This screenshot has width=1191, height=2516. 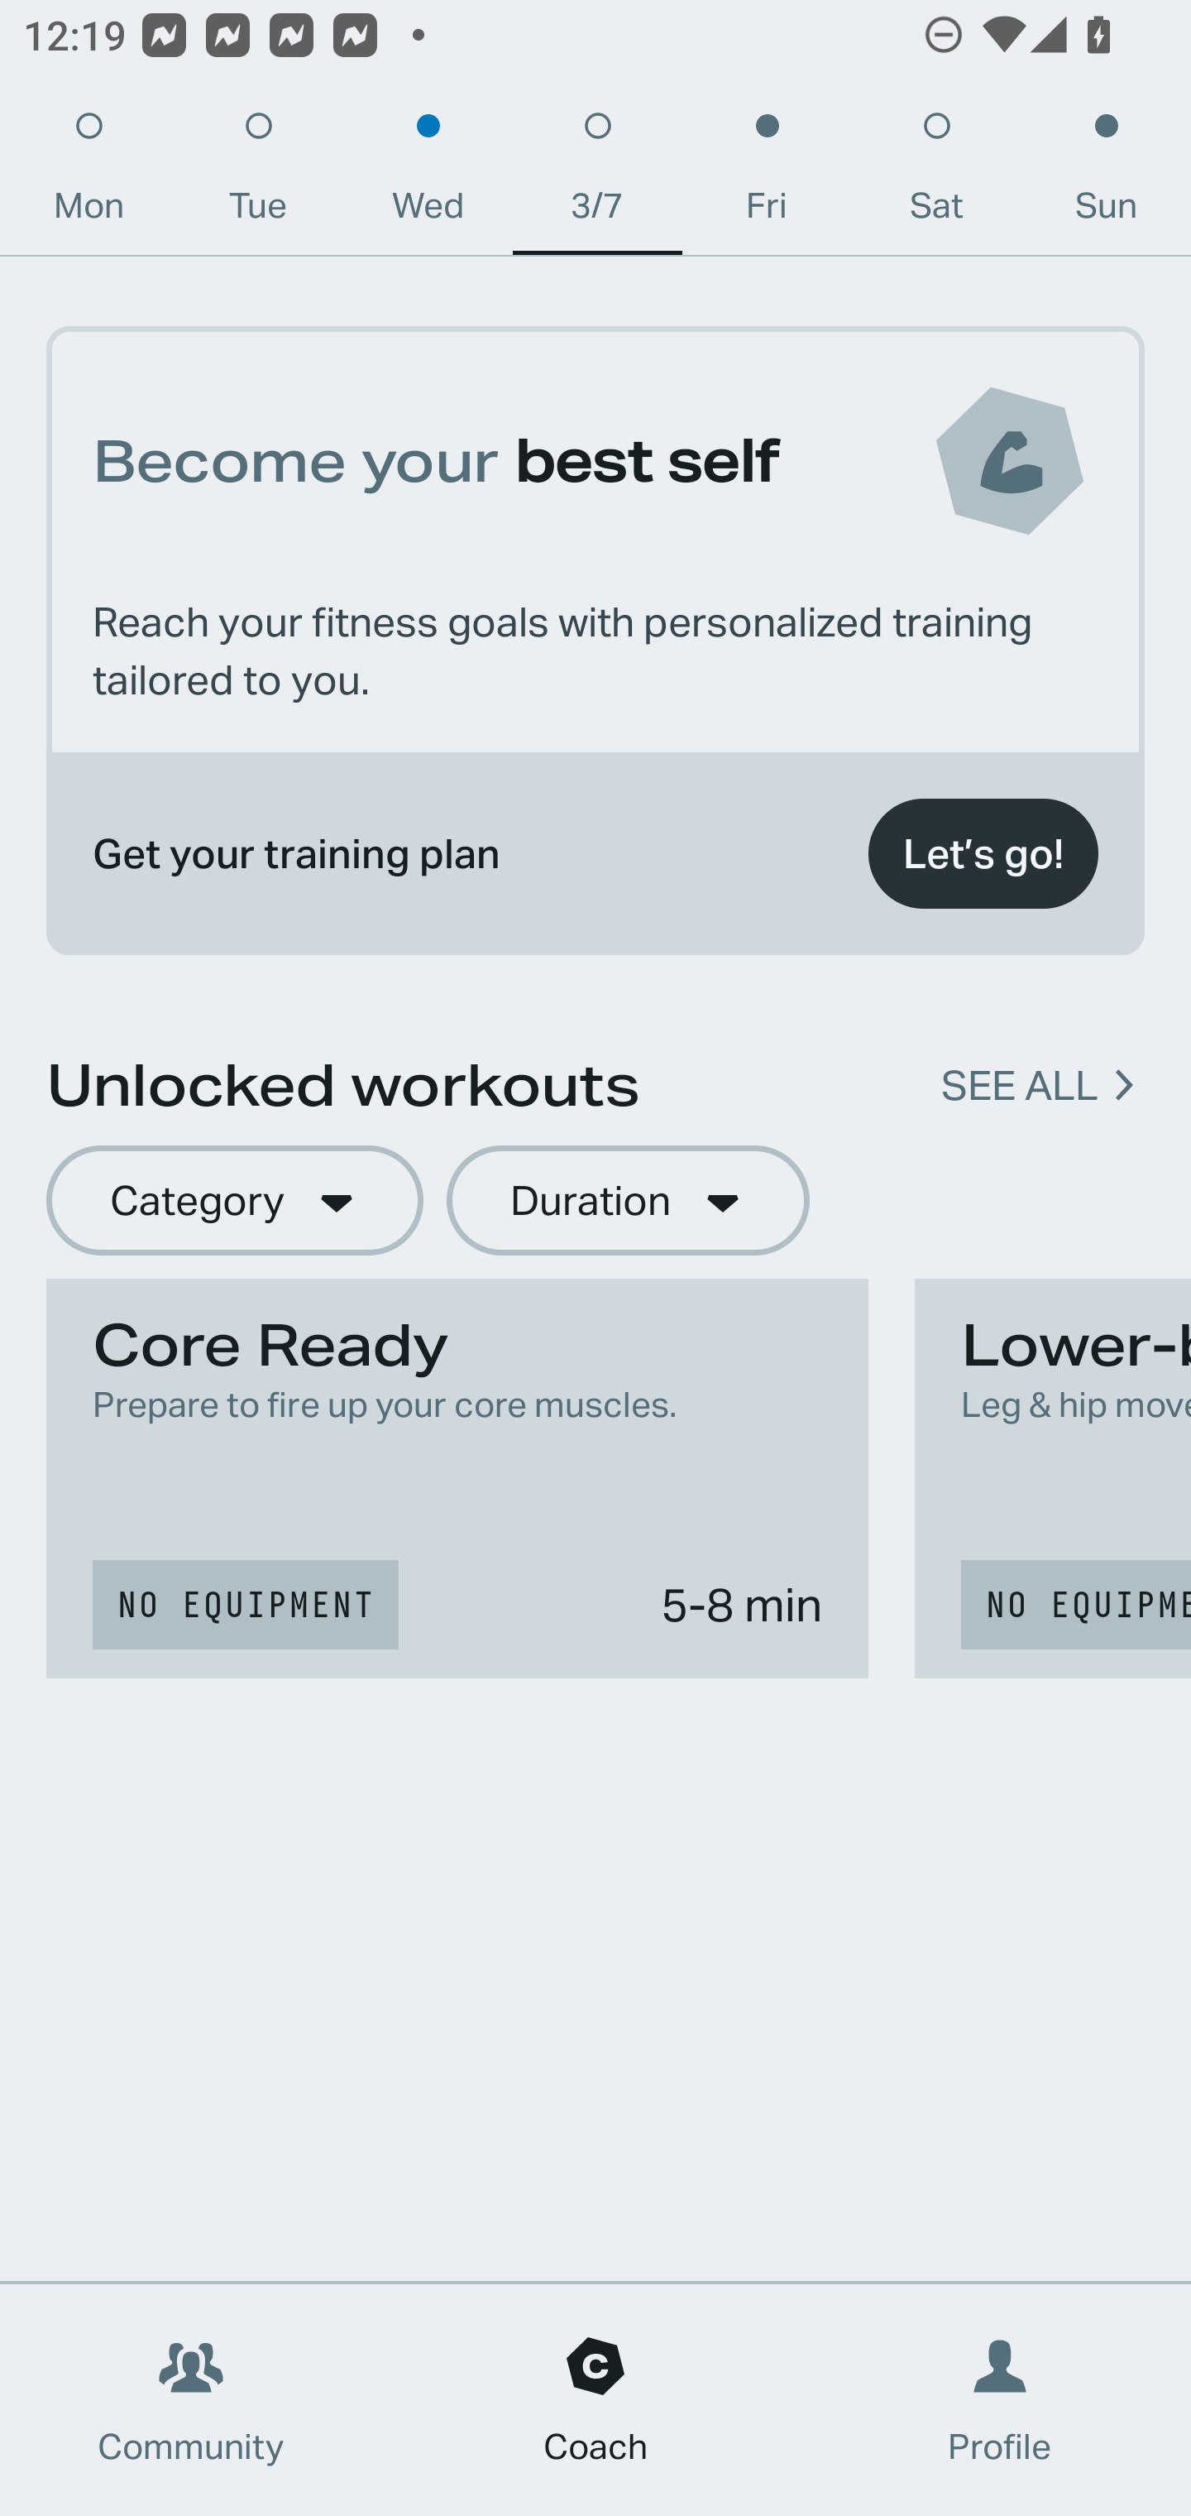 What do you see at coordinates (983, 854) in the screenshot?
I see `Let’s go!` at bounding box center [983, 854].